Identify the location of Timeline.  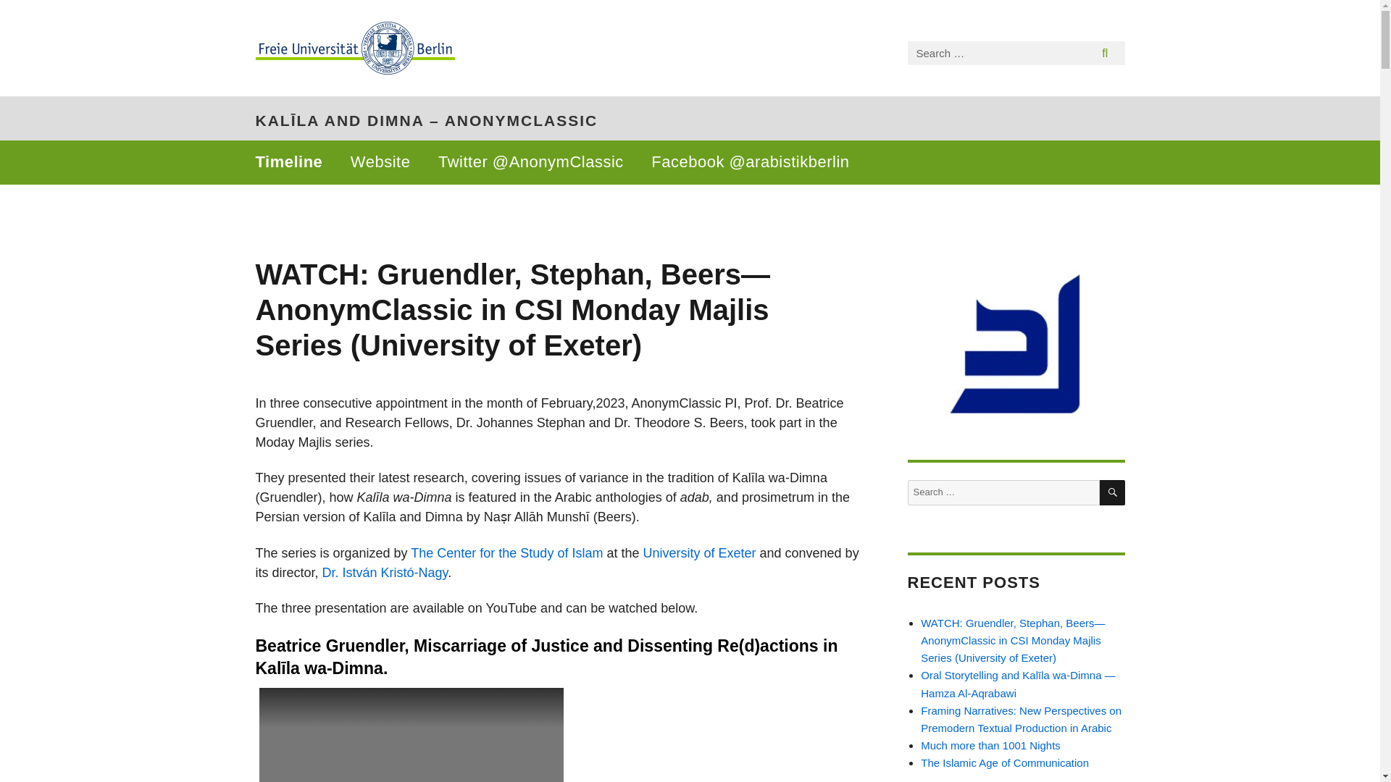
(288, 162).